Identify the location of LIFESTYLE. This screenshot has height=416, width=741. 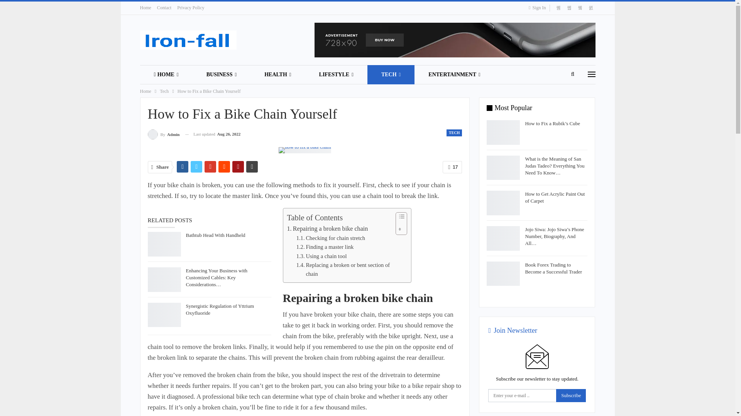
(337, 75).